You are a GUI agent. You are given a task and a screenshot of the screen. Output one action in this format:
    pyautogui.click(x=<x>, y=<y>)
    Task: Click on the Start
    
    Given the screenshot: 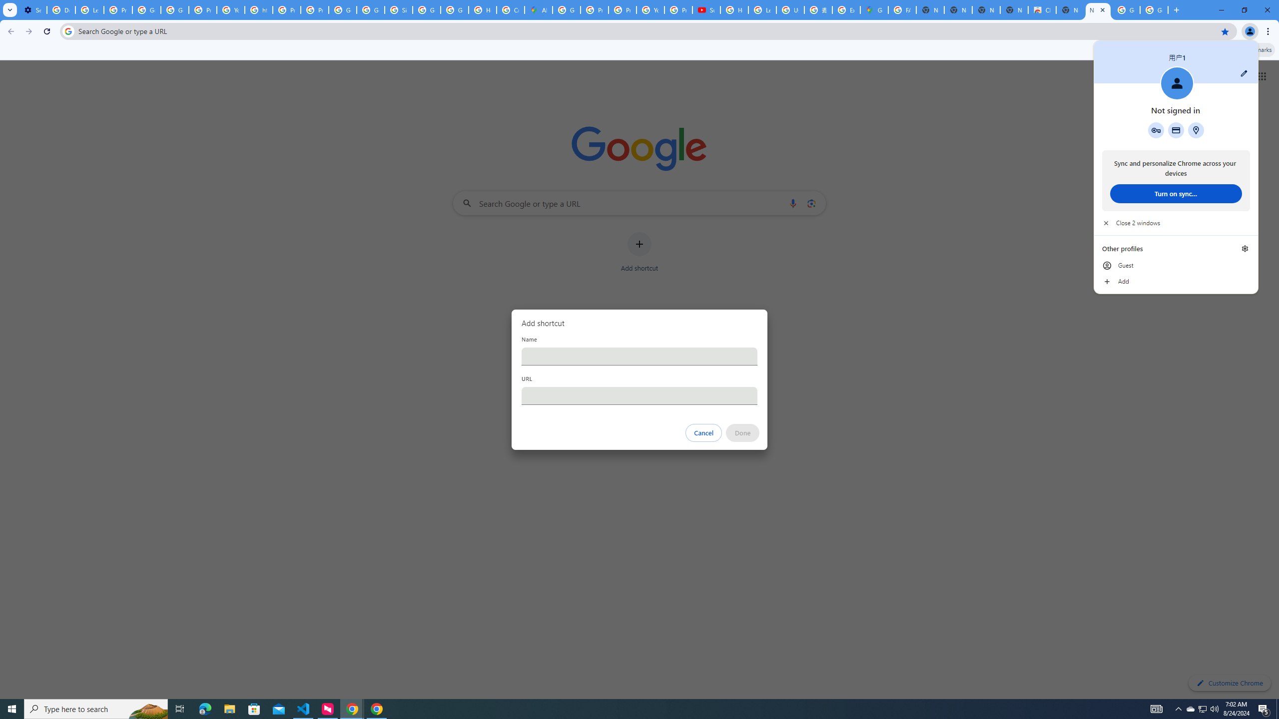 What is the action you would take?
    pyautogui.click(x=12, y=709)
    